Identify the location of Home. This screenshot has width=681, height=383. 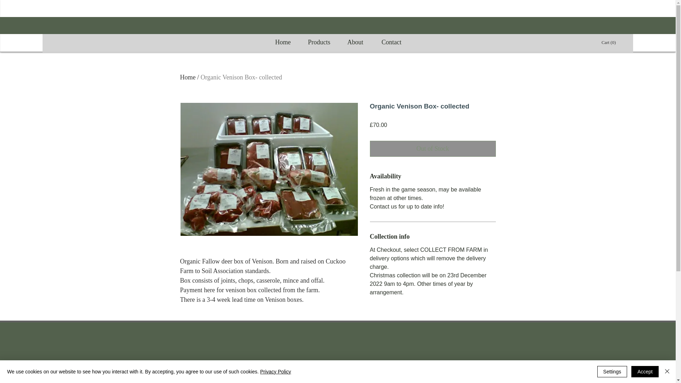
(283, 42).